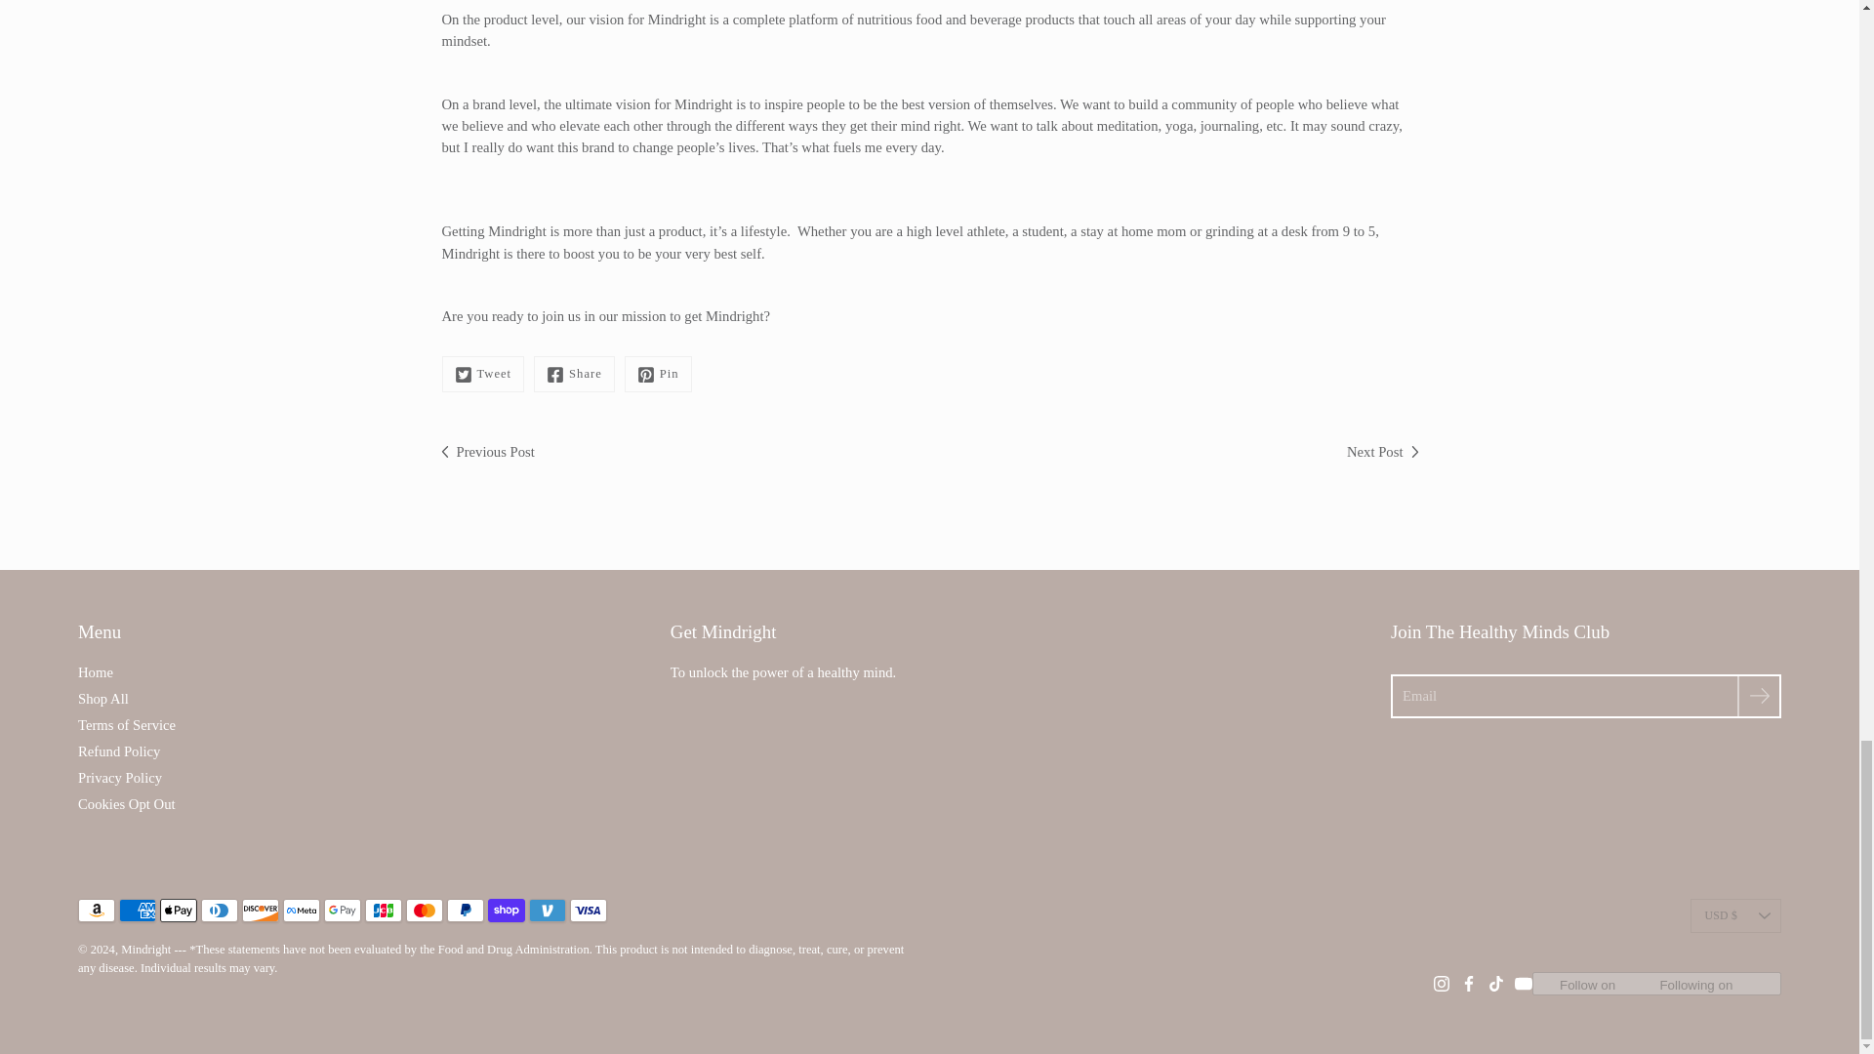 This screenshot has width=1874, height=1054. I want to click on Apple Pay, so click(178, 911).